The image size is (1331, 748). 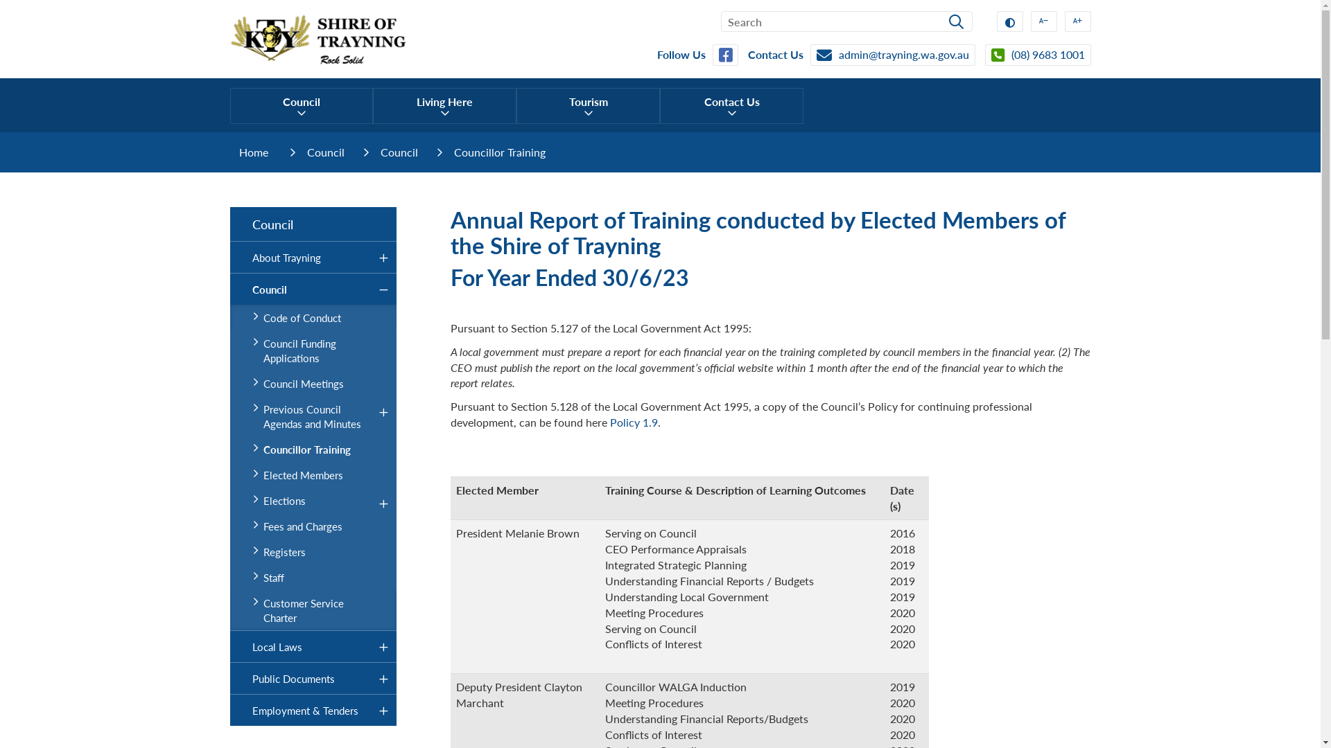 I want to click on Councillor Training, so click(x=500, y=152).